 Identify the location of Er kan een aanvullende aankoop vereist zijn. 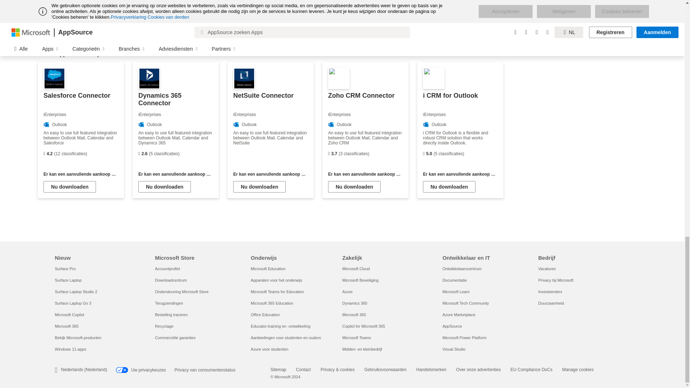
(365, 174).